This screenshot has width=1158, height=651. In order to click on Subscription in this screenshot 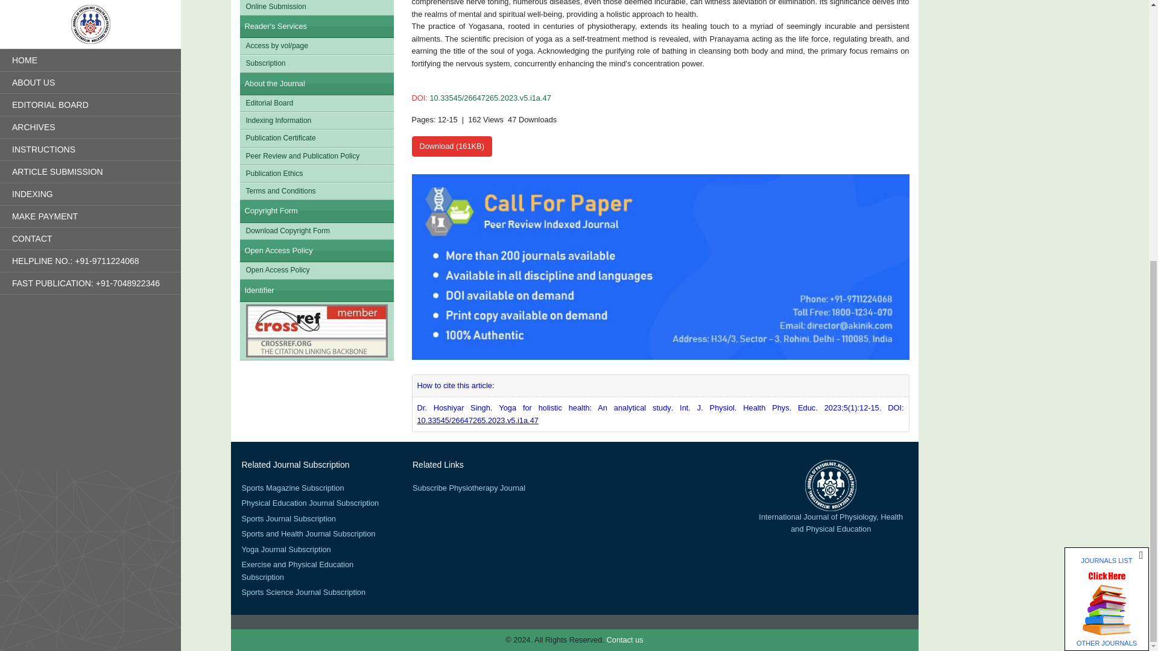, I will do `click(316, 63)`.